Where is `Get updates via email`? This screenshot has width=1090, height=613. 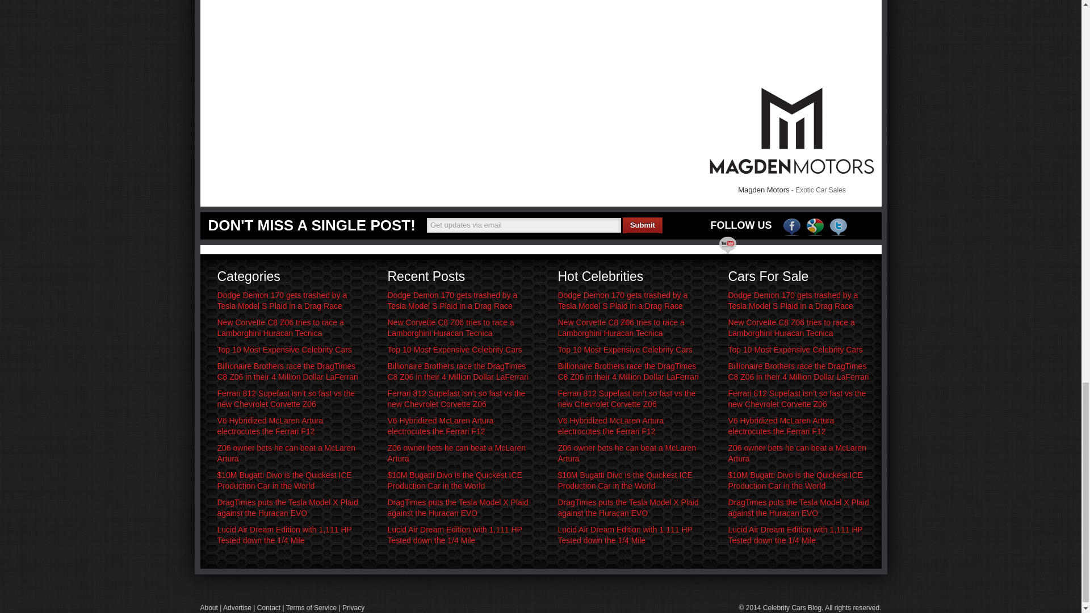 Get updates via email is located at coordinates (524, 225).